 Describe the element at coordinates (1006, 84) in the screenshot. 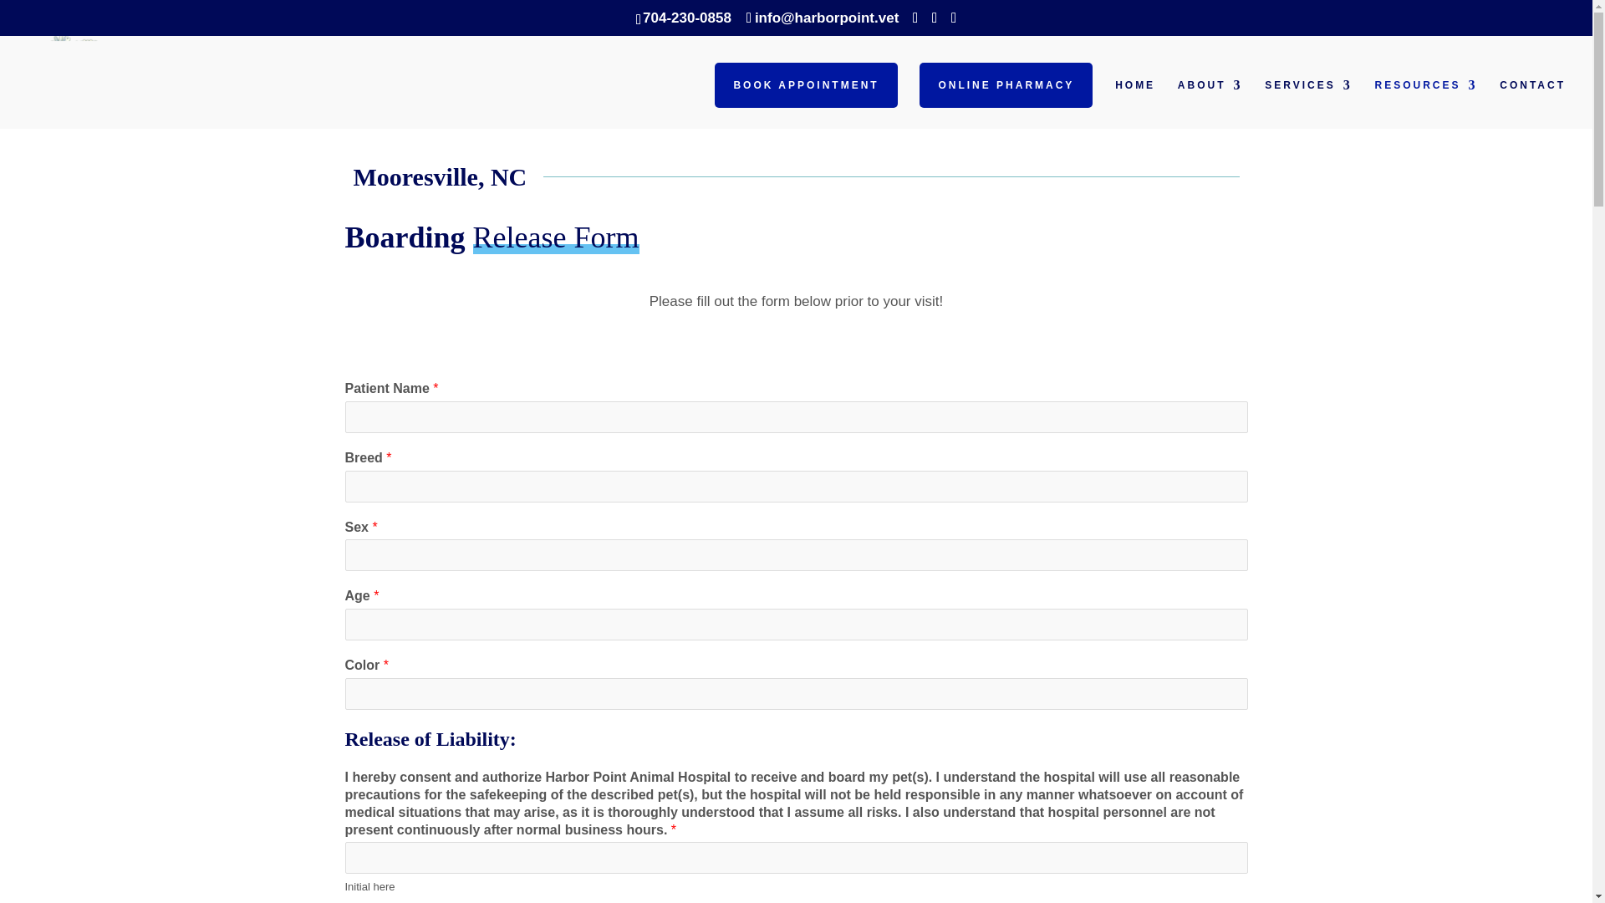

I see `ONLINE PHARMACY` at that location.